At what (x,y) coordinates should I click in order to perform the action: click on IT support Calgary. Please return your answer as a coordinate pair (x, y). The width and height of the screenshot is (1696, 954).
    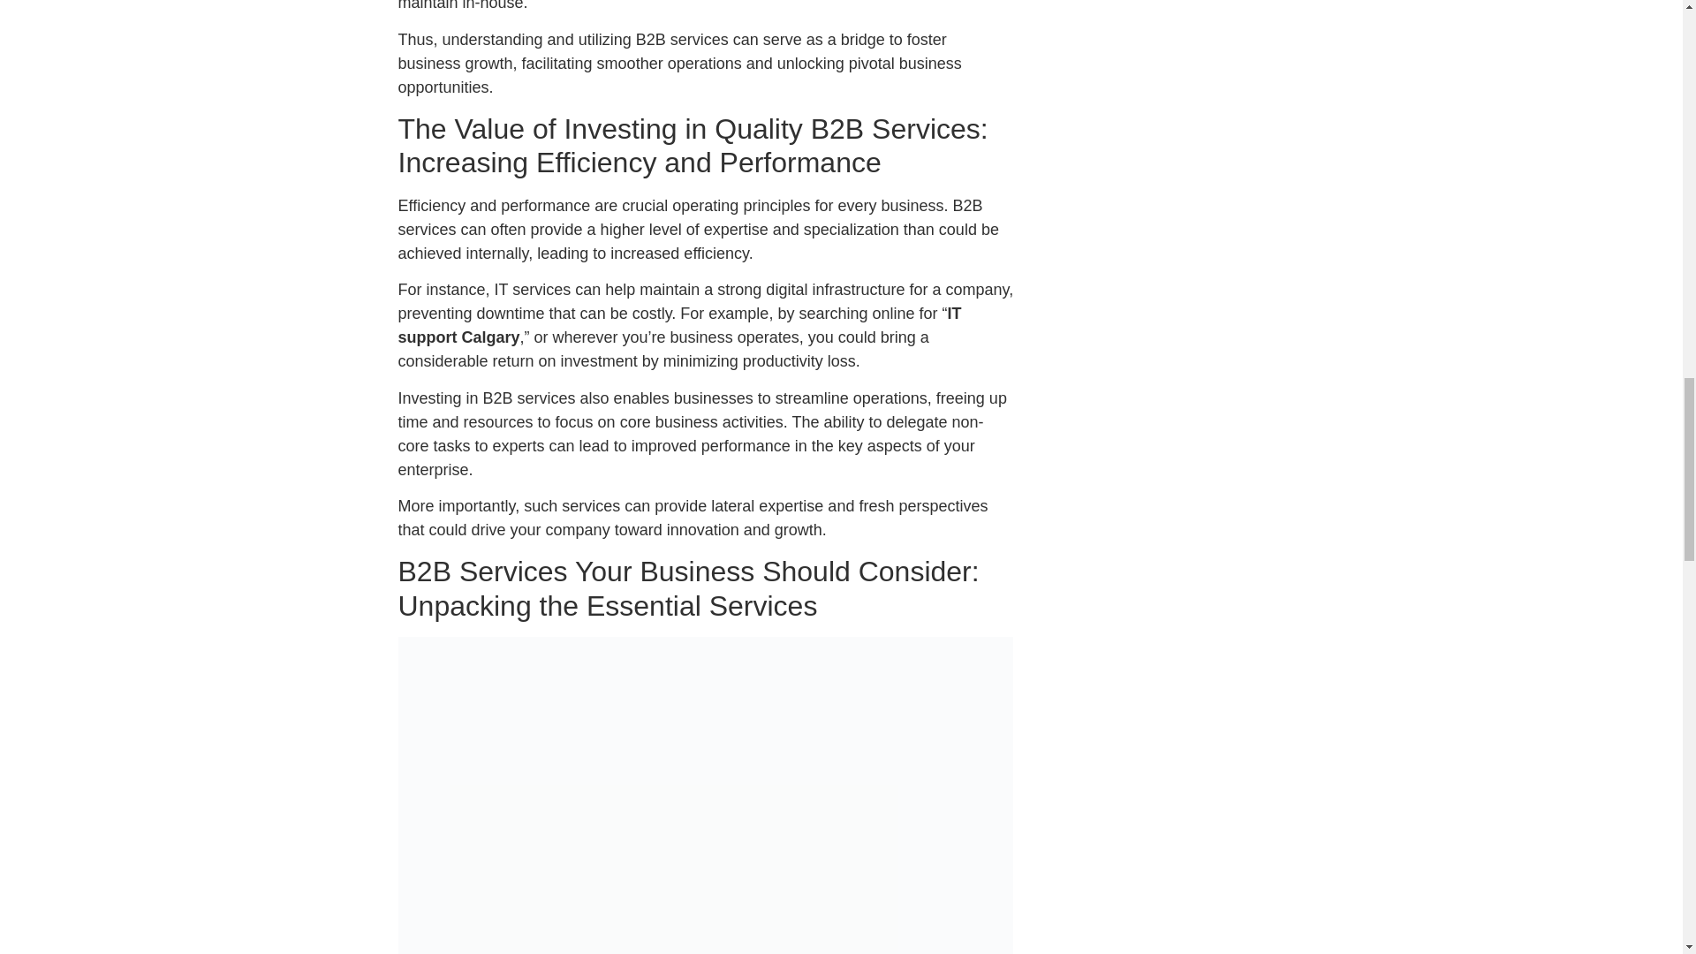
    Looking at the image, I should click on (678, 325).